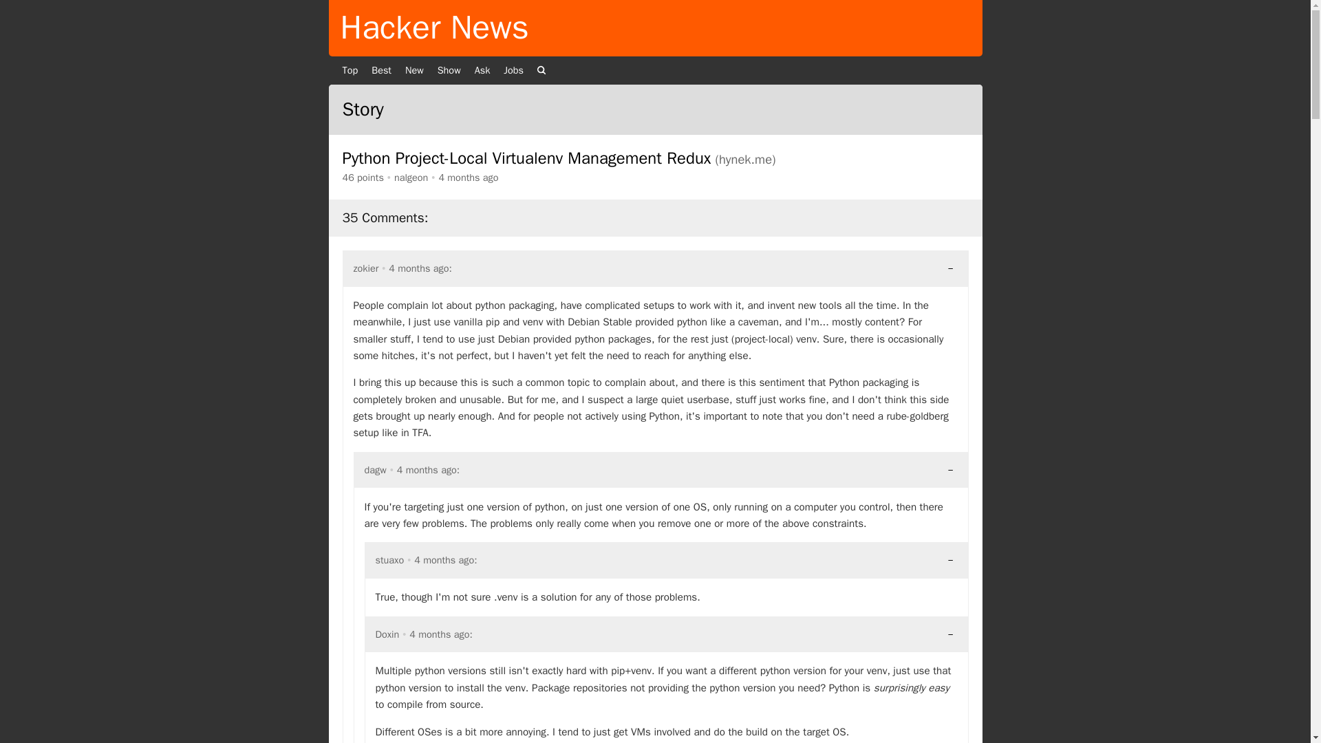  Describe the element at coordinates (381, 71) in the screenshot. I see `Best` at that location.